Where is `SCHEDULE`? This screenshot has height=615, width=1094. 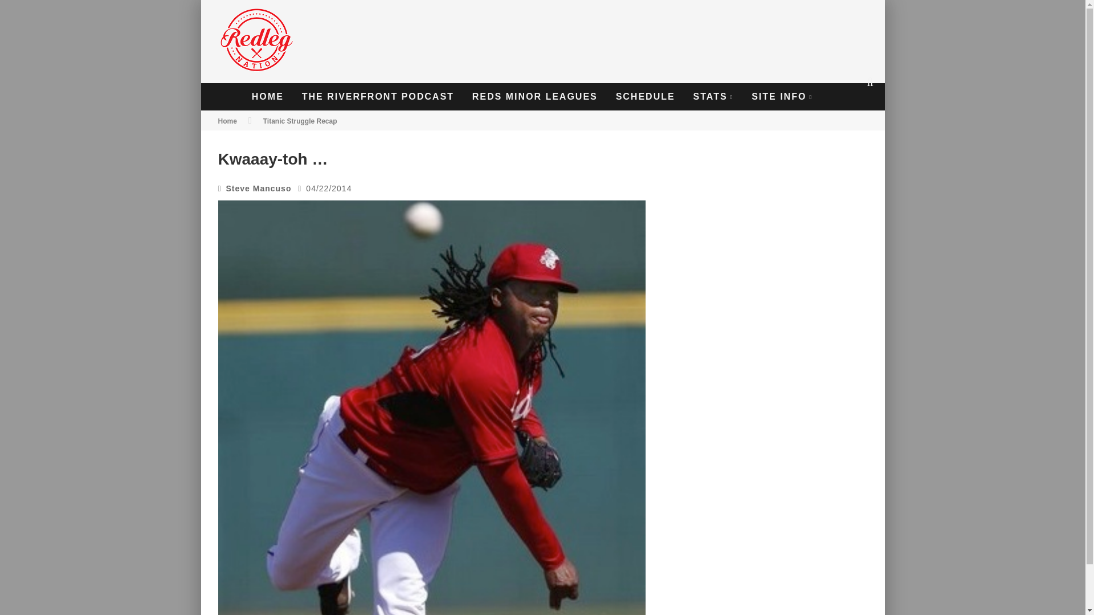
SCHEDULE is located at coordinates (645, 97).